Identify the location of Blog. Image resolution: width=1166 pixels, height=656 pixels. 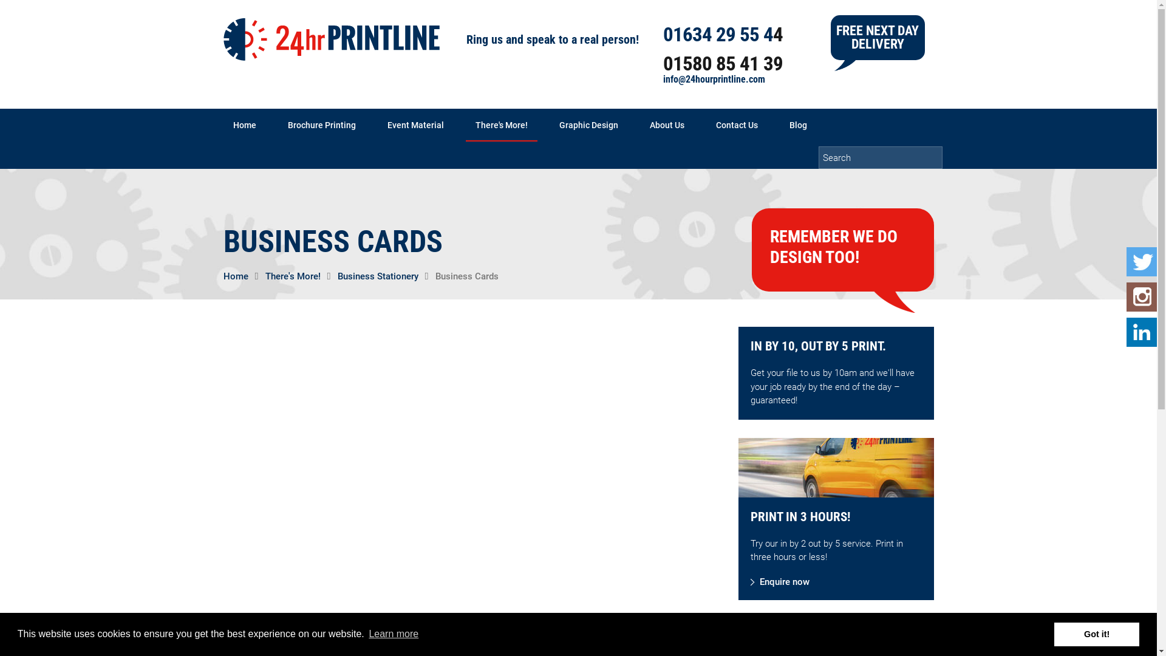
(798, 125).